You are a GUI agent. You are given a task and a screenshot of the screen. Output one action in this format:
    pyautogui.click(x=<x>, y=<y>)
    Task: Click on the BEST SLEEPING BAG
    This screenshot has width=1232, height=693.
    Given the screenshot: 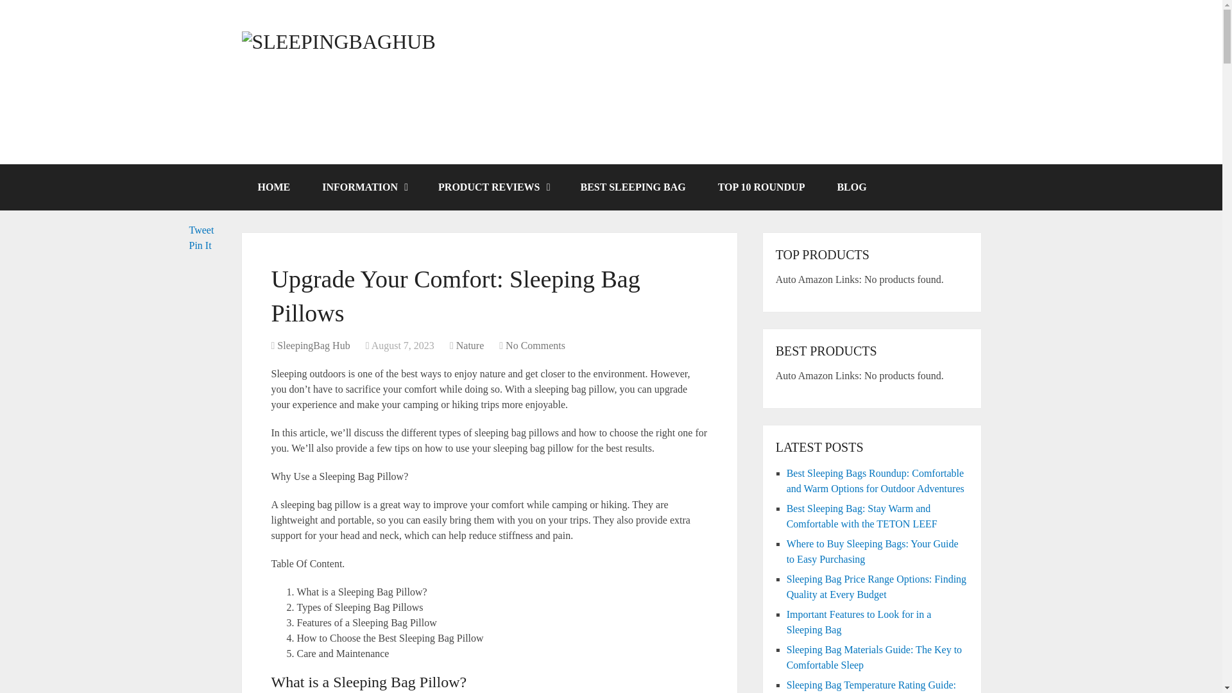 What is the action you would take?
    pyautogui.click(x=633, y=187)
    